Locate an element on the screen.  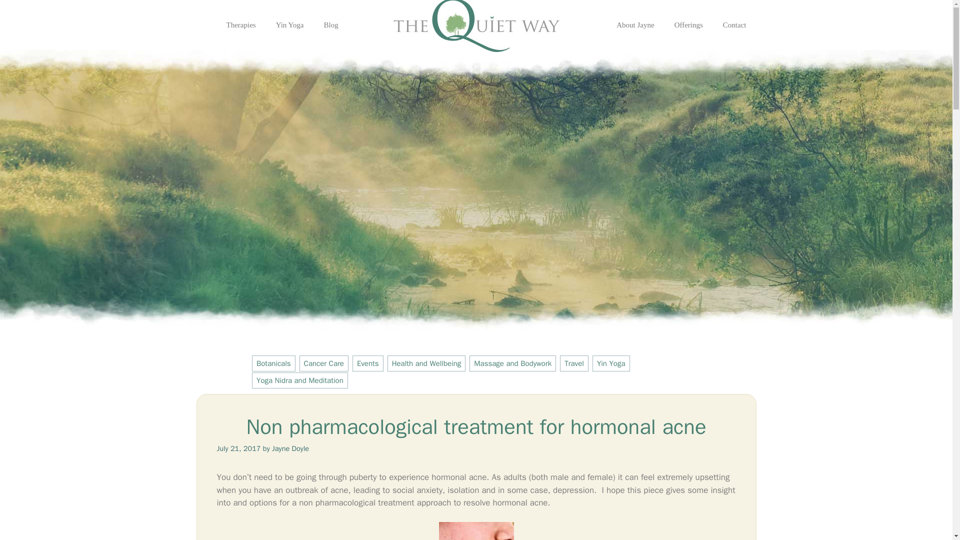
Events is located at coordinates (367, 363).